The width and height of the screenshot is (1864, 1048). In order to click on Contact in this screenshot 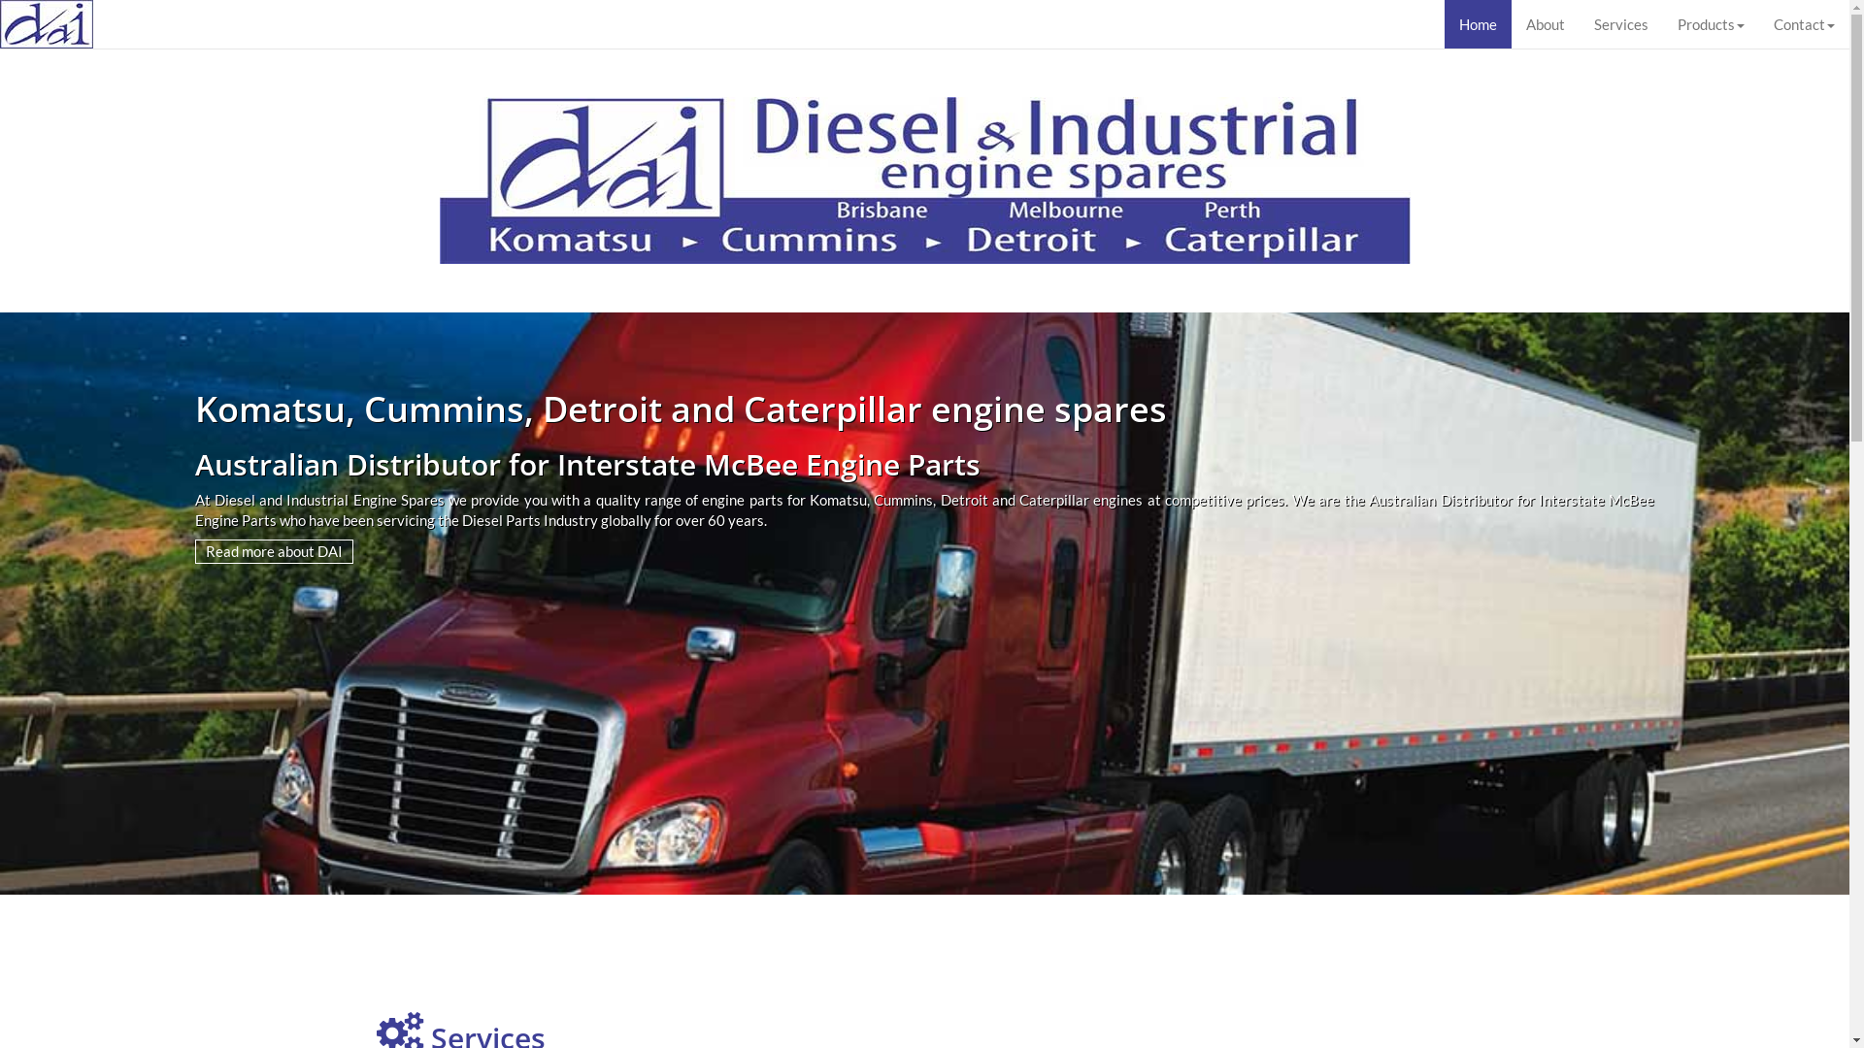, I will do `click(1804, 24)`.